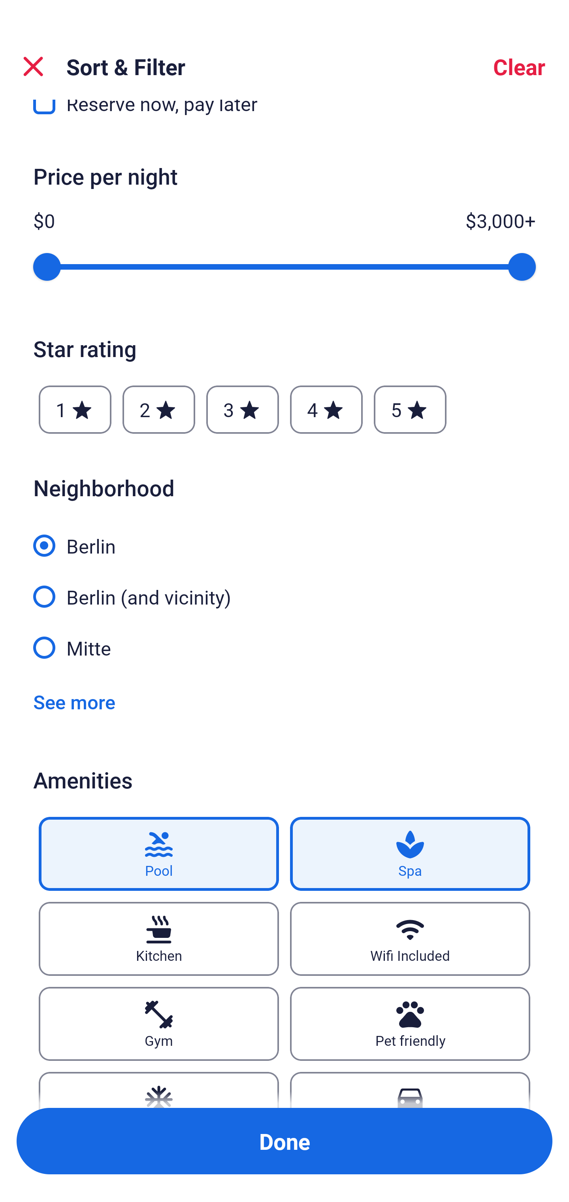  I want to click on Kitchen, so click(158, 939).